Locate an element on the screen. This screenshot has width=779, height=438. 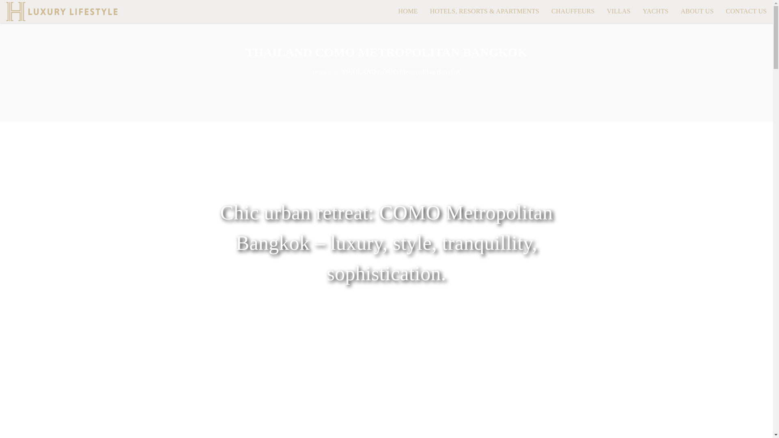
CONTACT US is located at coordinates (746, 11).